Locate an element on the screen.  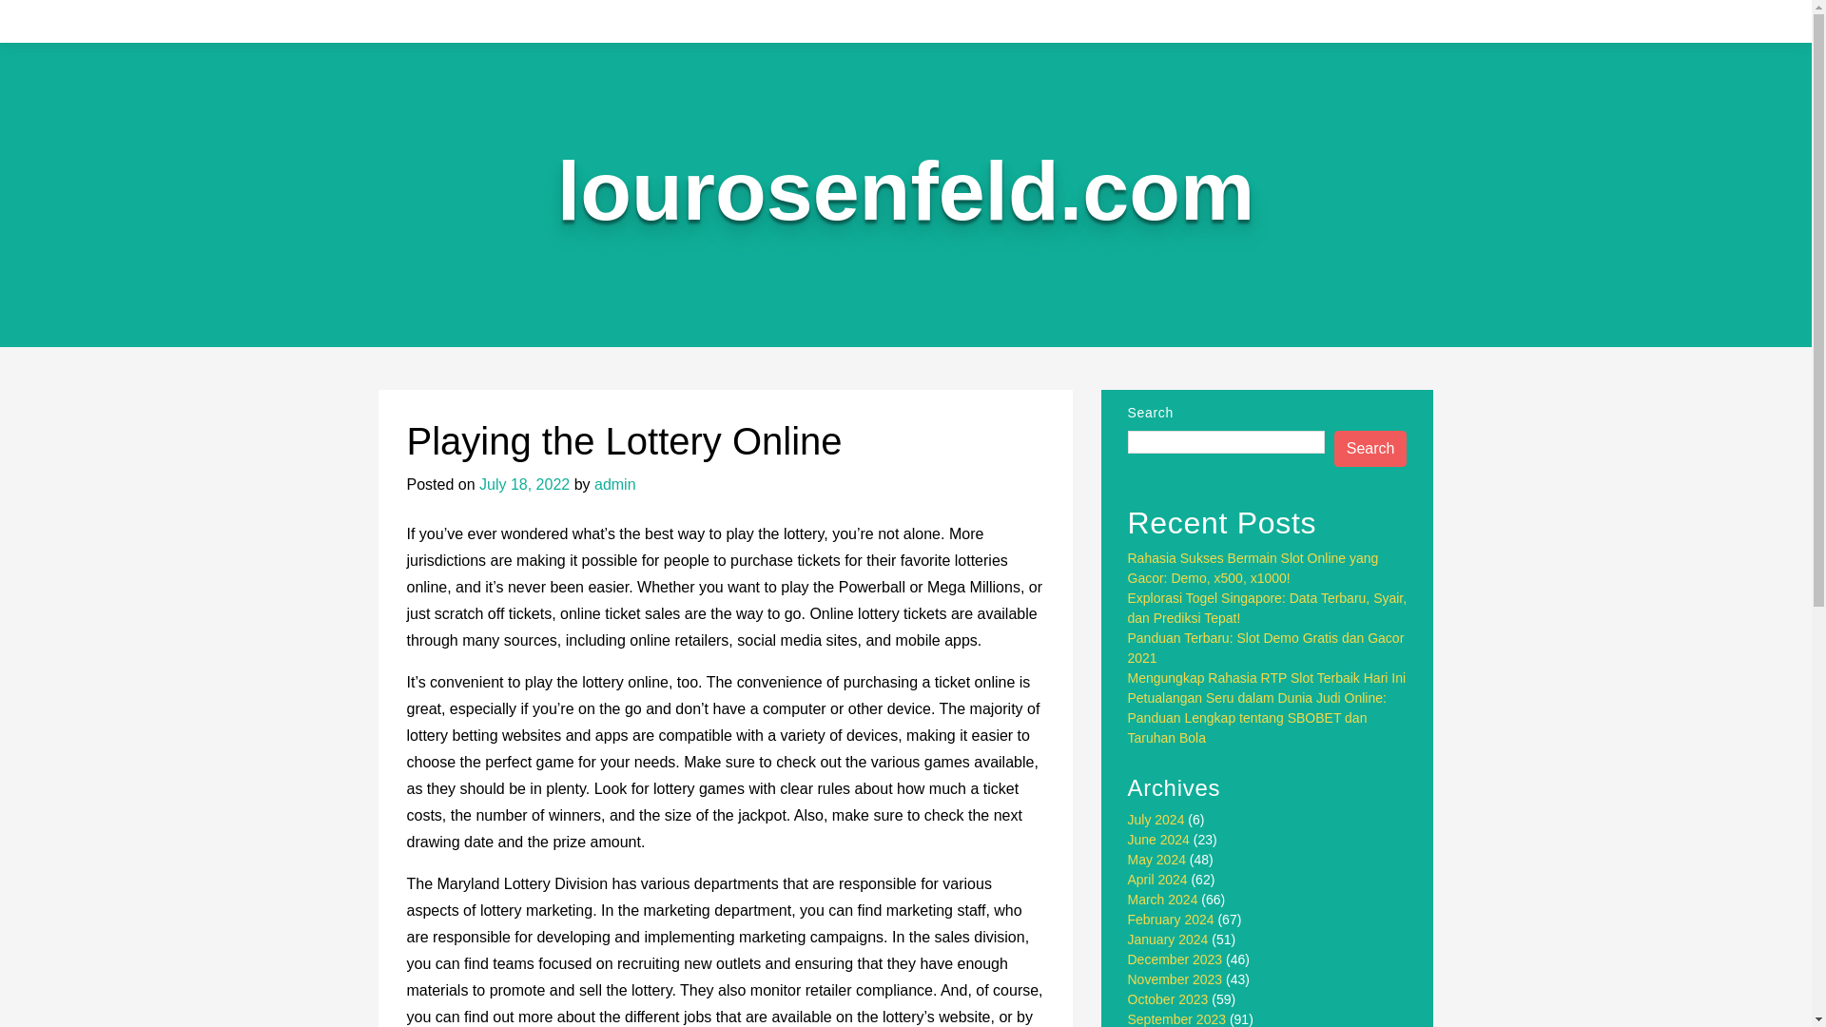
March 2024 is located at coordinates (1162, 900).